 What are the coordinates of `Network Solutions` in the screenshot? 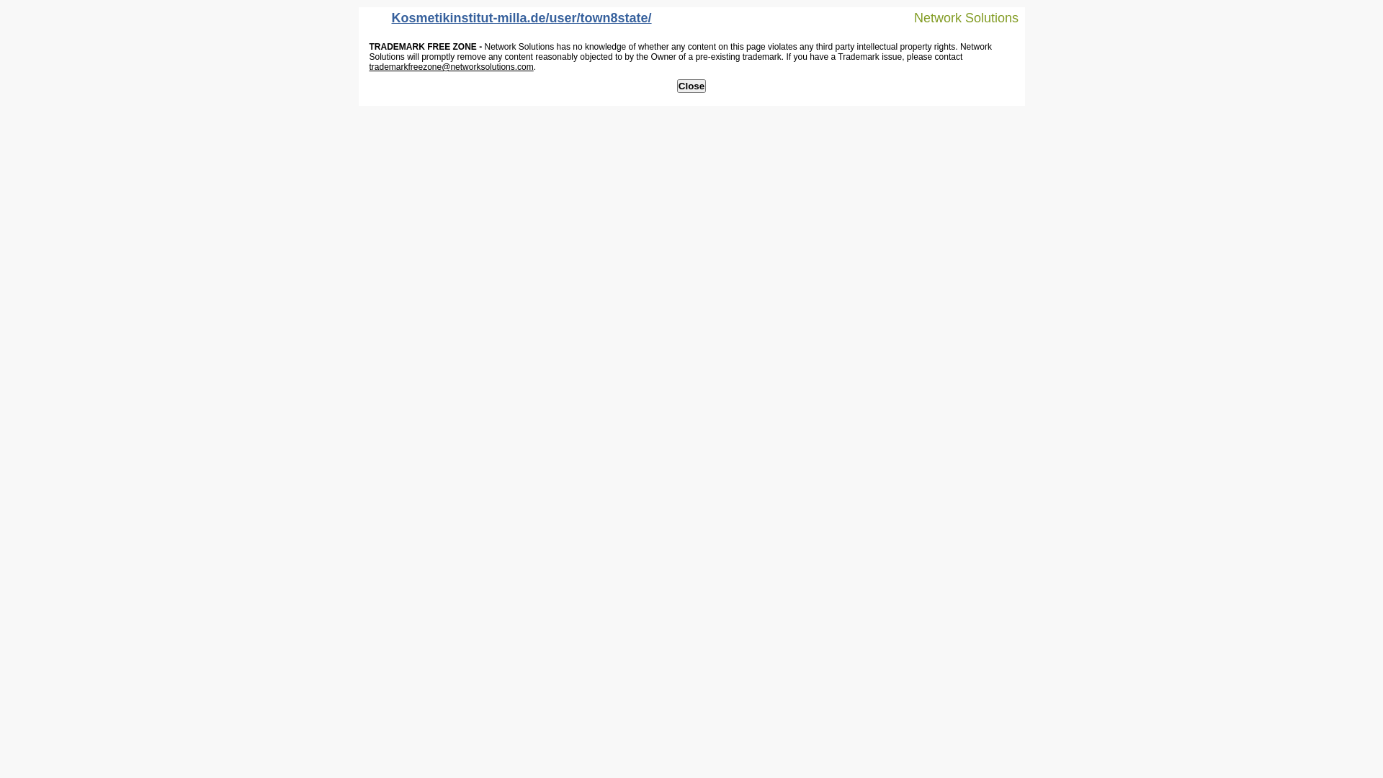 It's located at (957, 17).